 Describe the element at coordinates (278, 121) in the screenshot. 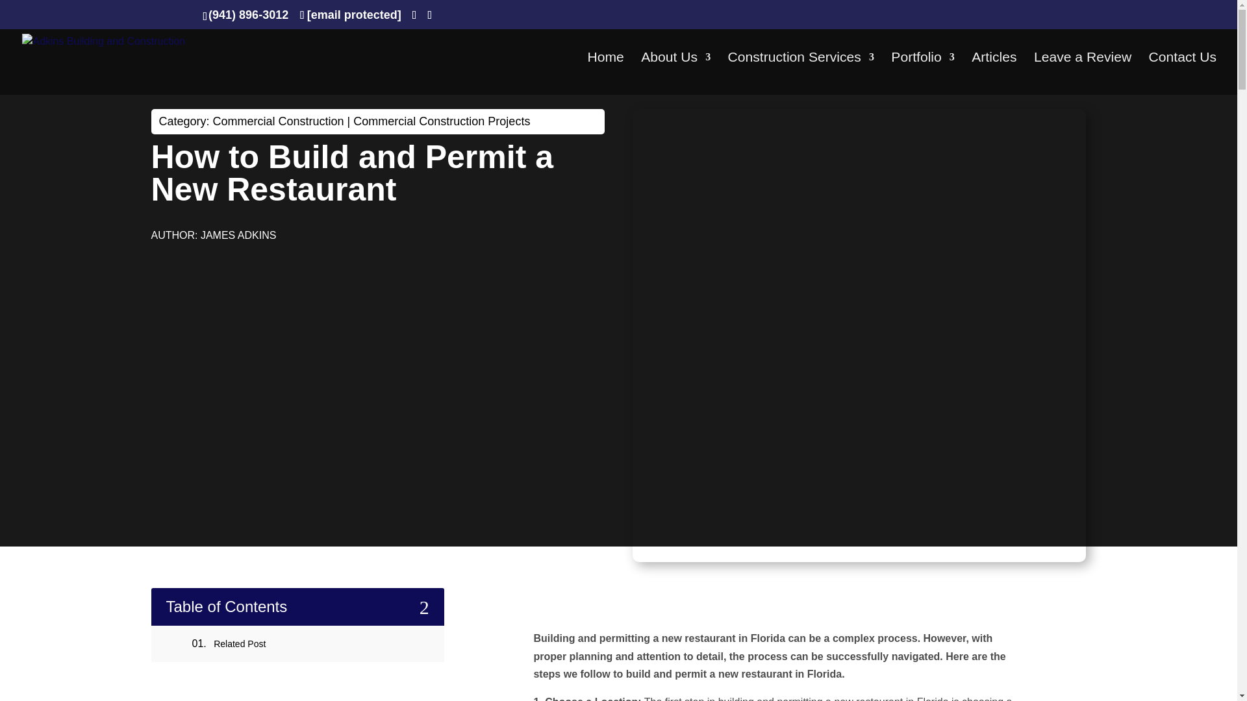

I see `Commercial Construction` at that location.